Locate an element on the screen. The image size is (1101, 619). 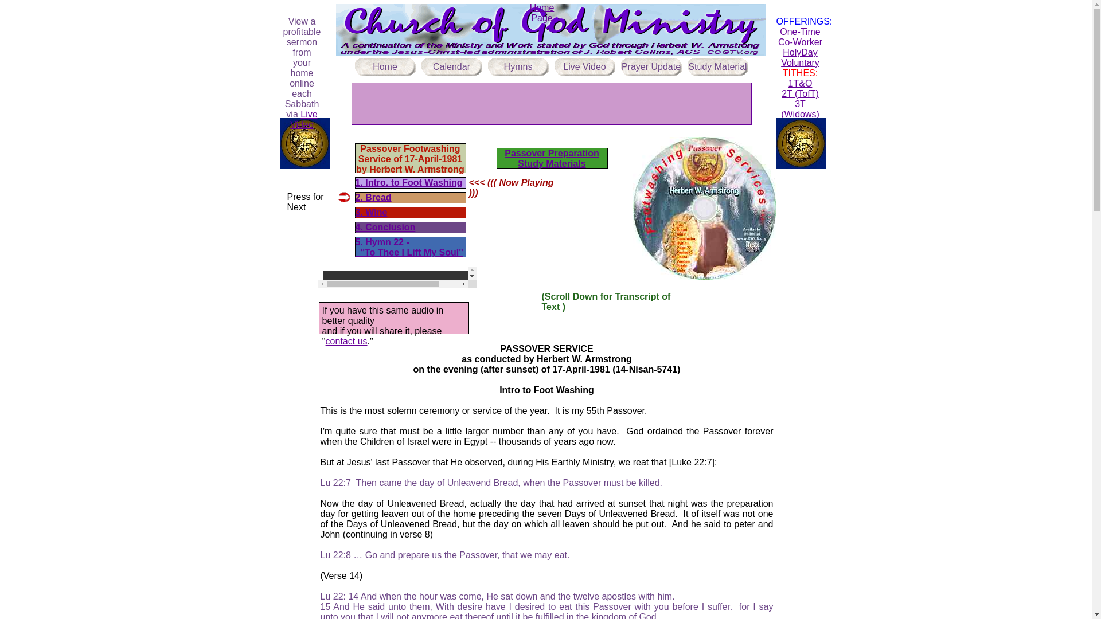
2. Bread is located at coordinates (374, 197).